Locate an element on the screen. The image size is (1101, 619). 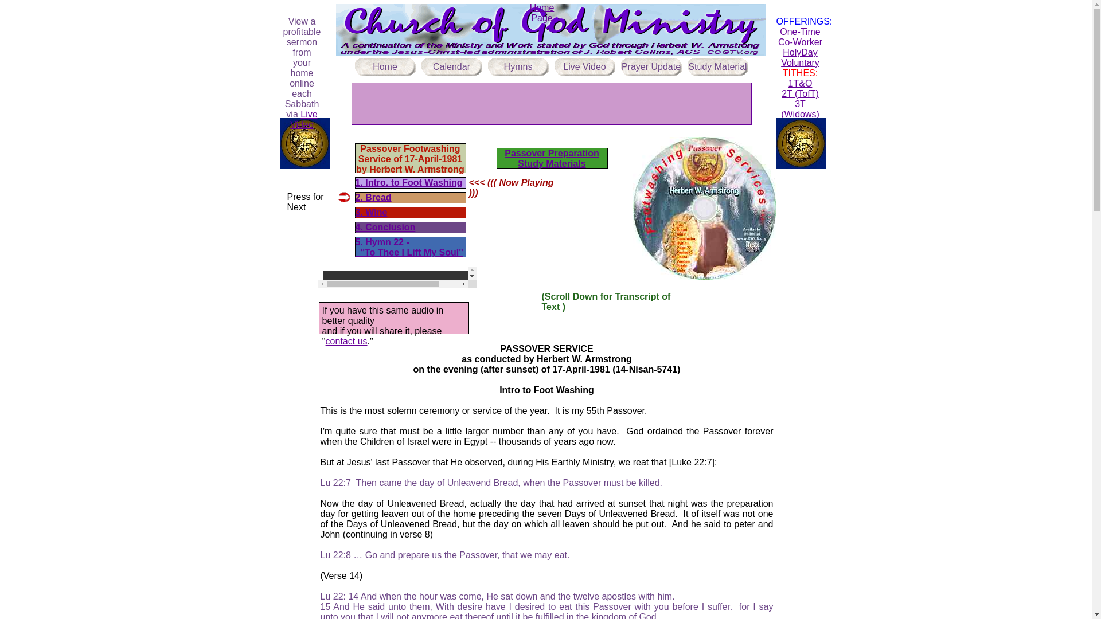
2. Bread is located at coordinates (374, 197).